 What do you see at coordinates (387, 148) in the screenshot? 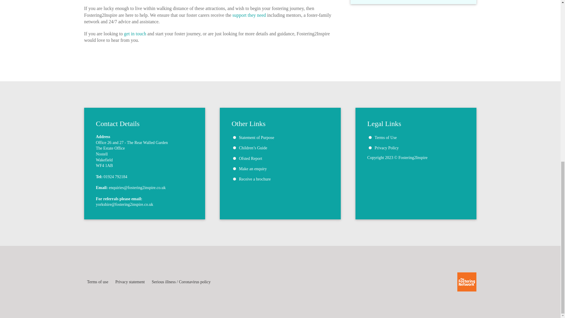
I see `Privacy Policy` at bounding box center [387, 148].